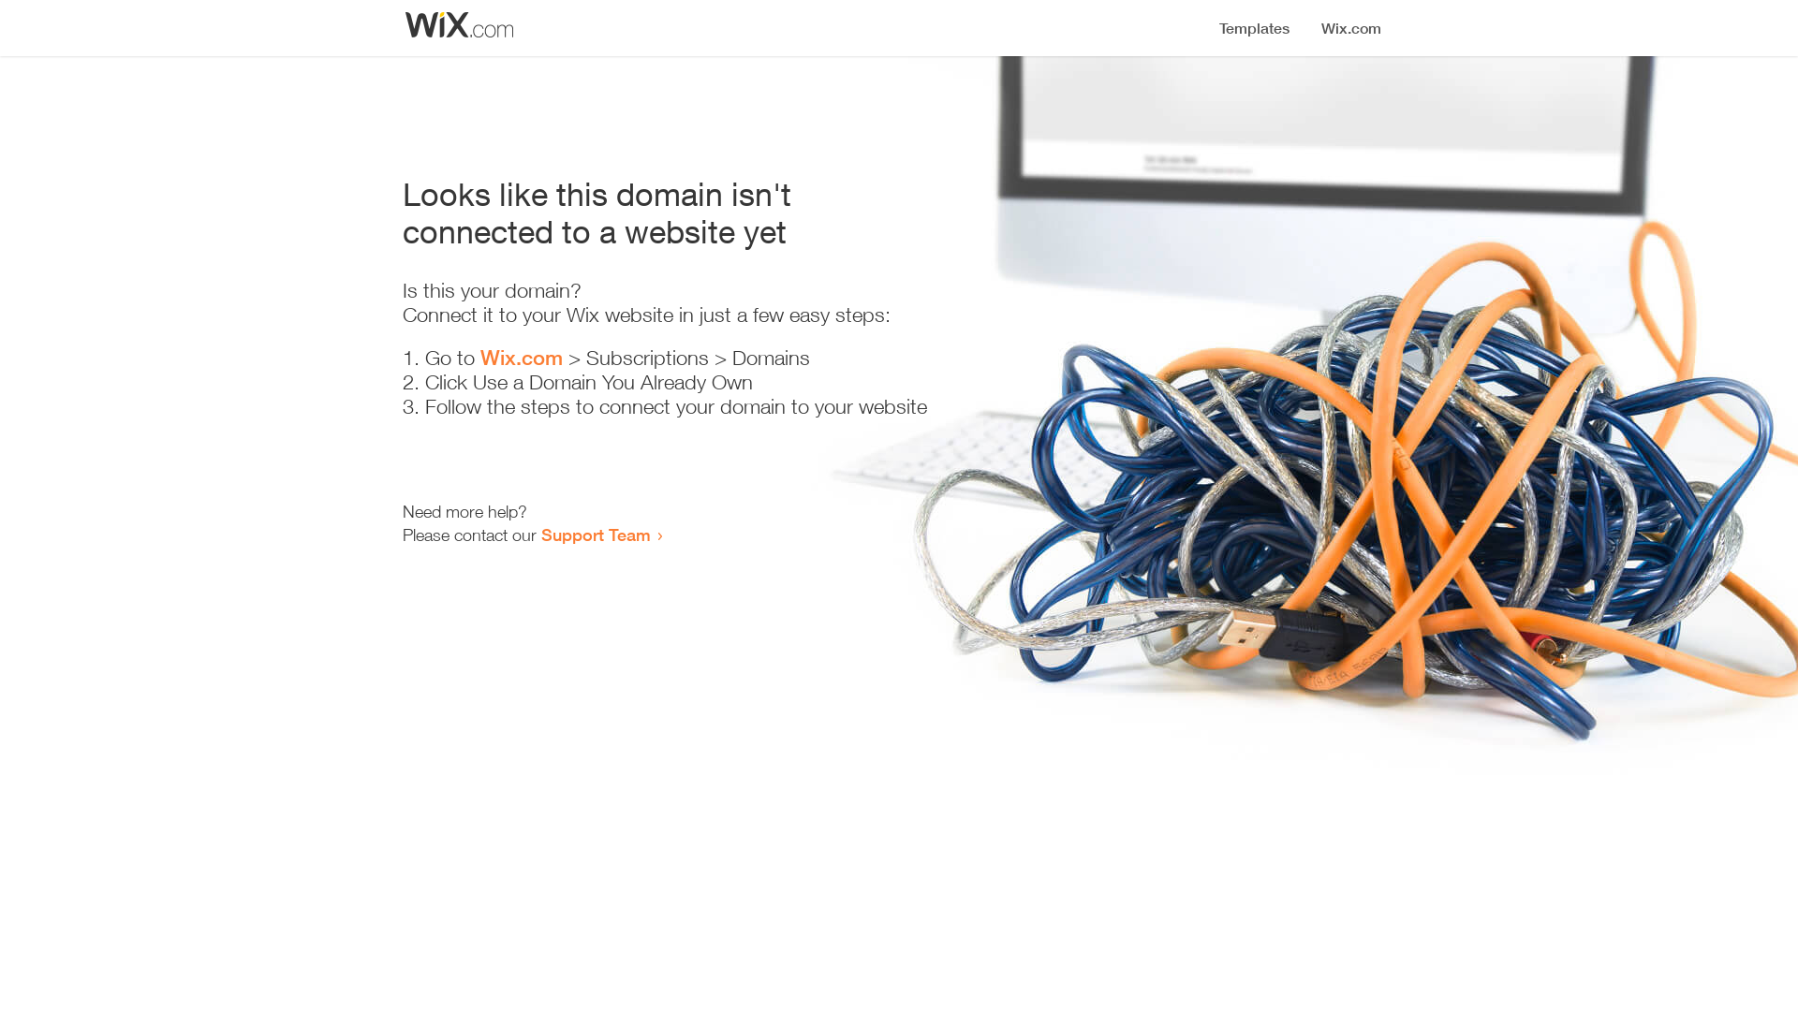 Image resolution: width=1798 pixels, height=1011 pixels. Describe the element at coordinates (522, 358) in the screenshot. I see `Wix.com` at that location.